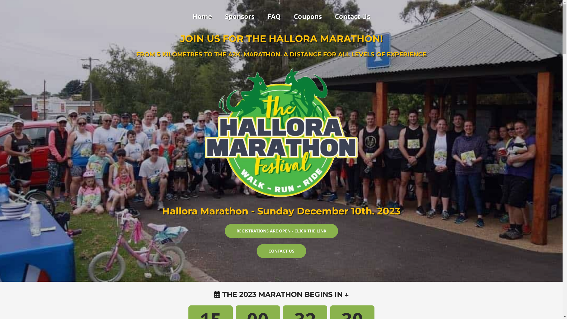 The width and height of the screenshot is (567, 319). What do you see at coordinates (353, 16) in the screenshot?
I see `Contact Us` at bounding box center [353, 16].